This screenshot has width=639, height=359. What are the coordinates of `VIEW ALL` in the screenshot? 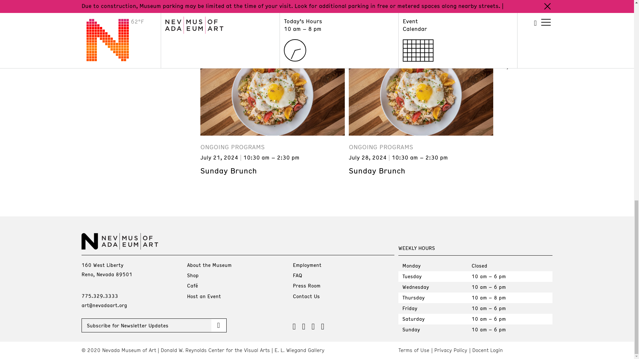 It's located at (525, 62).